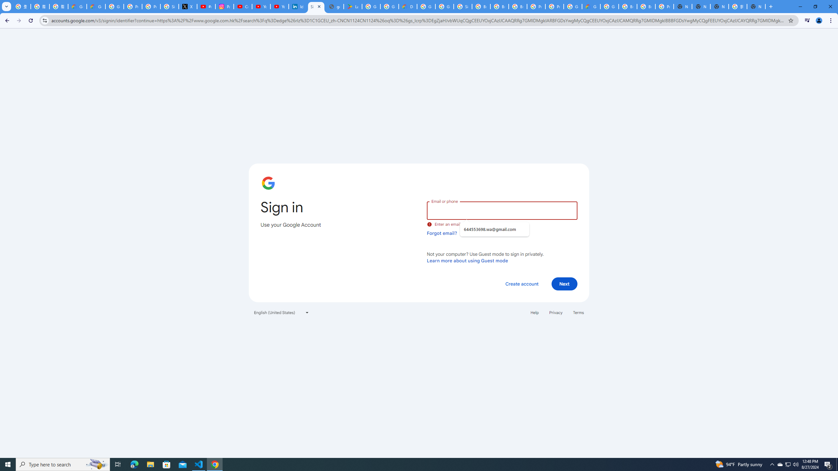 This screenshot has height=471, width=838. What do you see at coordinates (573, 7) in the screenshot?
I see `Google Cloud Platform` at bounding box center [573, 7].